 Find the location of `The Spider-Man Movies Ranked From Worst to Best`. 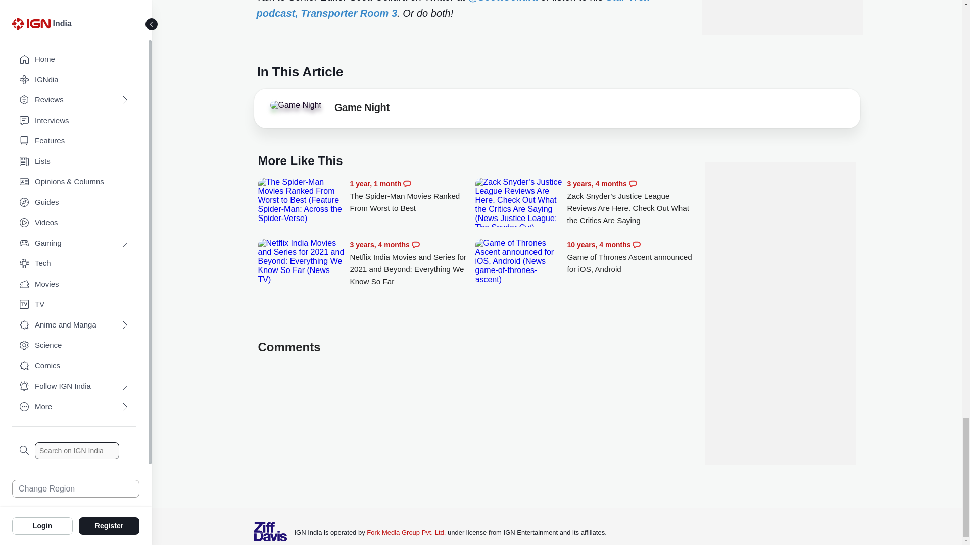

The Spider-Man Movies Ranked From Worst to Best is located at coordinates (301, 200).